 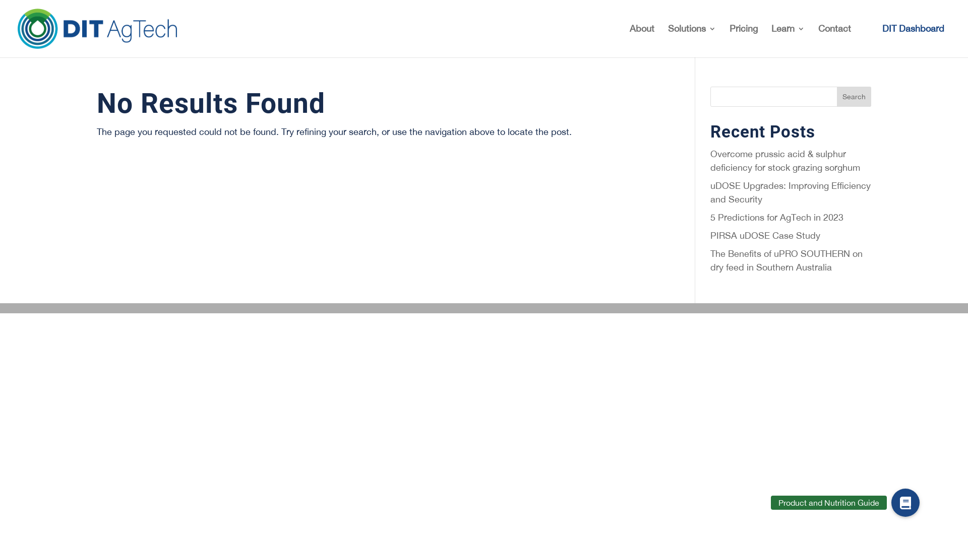 What do you see at coordinates (791, 192) in the screenshot?
I see `uDOSE Upgrades: Improving Efficiency and Security` at bounding box center [791, 192].